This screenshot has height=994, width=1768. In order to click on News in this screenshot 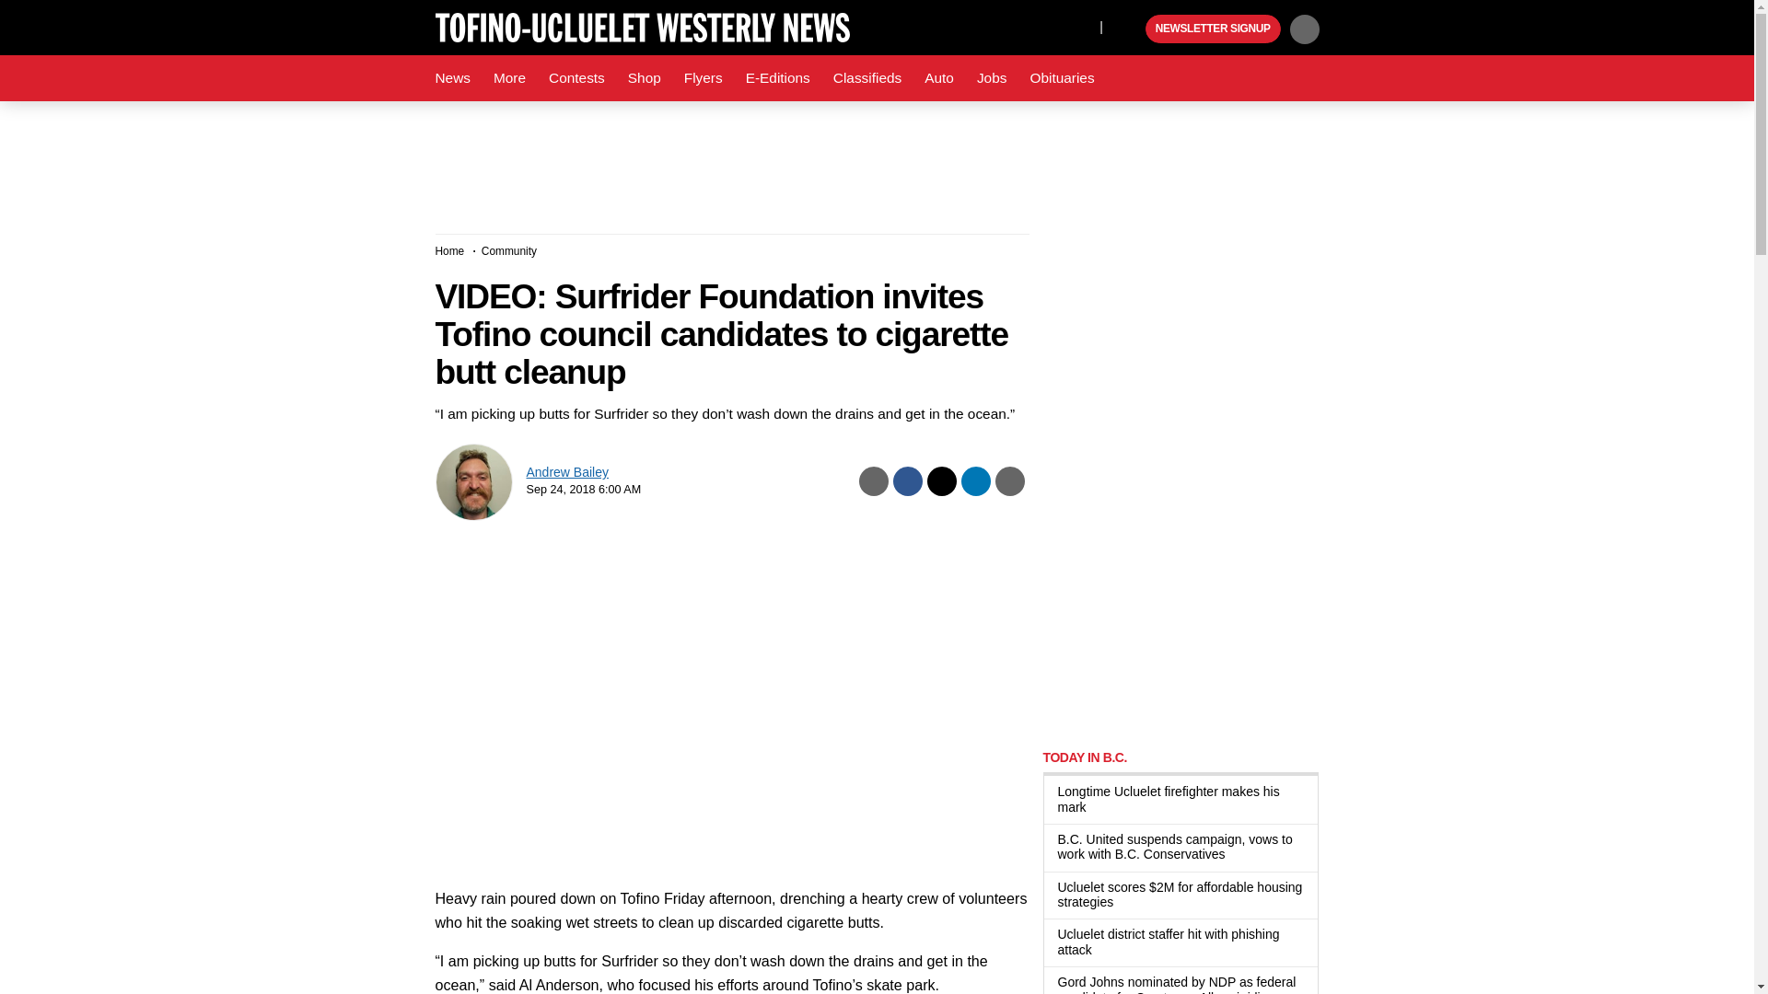, I will do `click(452, 78)`.